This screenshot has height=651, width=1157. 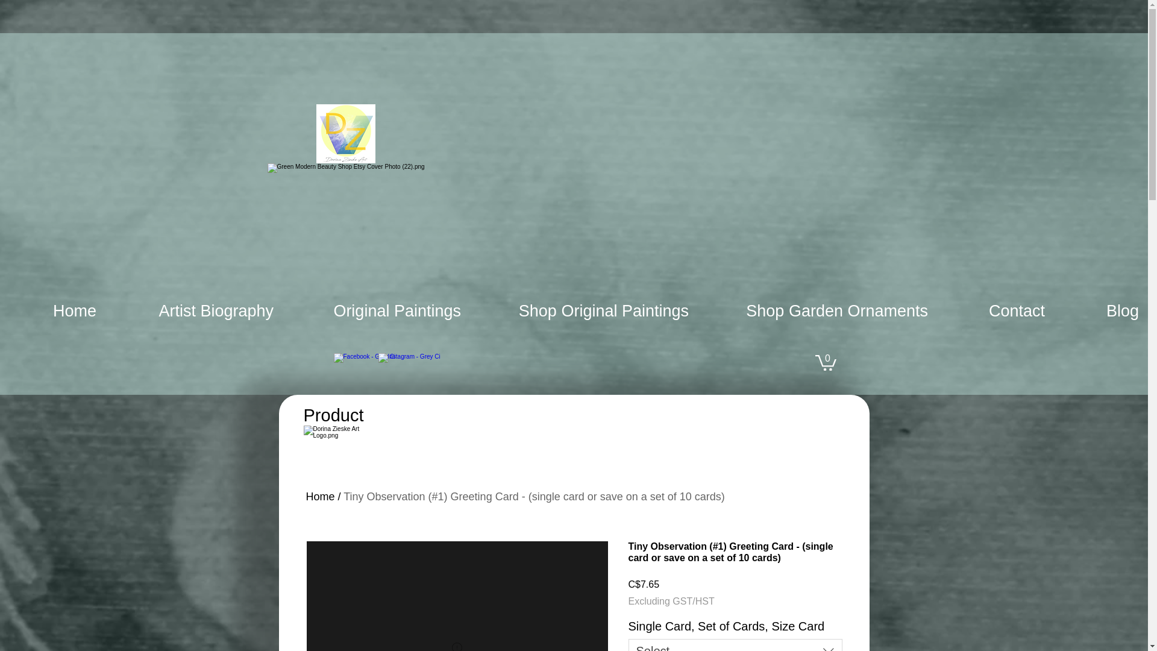 What do you see at coordinates (321, 497) in the screenshot?
I see `Home` at bounding box center [321, 497].